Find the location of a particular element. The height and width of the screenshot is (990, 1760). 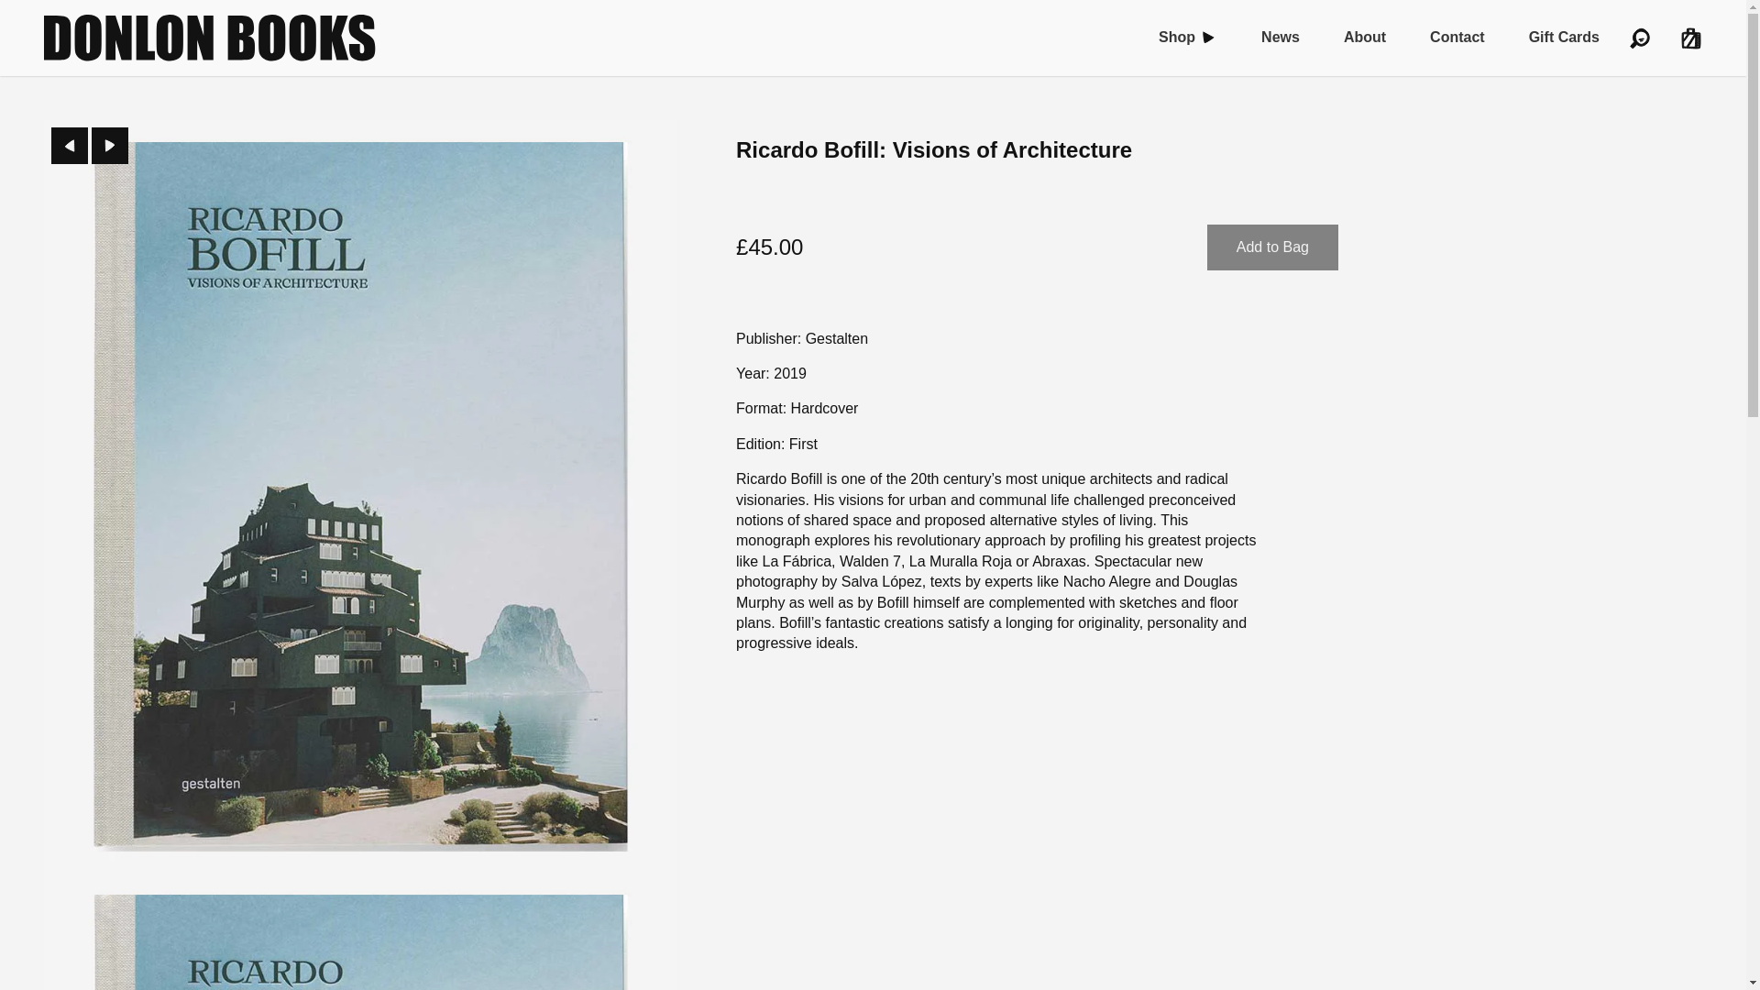

Add to Bag is located at coordinates (1272, 247).